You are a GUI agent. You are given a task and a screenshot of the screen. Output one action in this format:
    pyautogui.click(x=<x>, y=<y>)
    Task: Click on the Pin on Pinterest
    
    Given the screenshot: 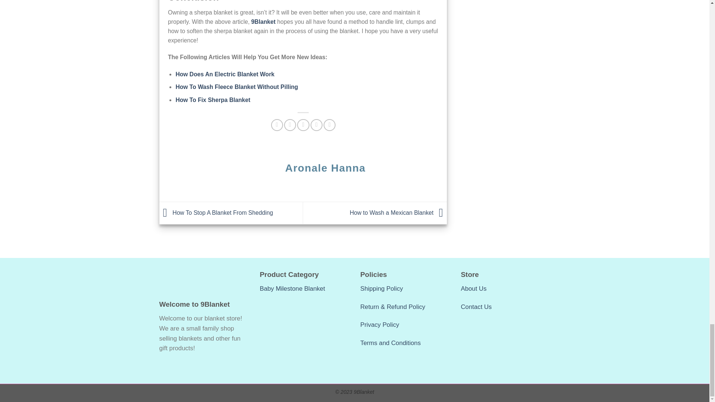 What is the action you would take?
    pyautogui.click(x=316, y=125)
    